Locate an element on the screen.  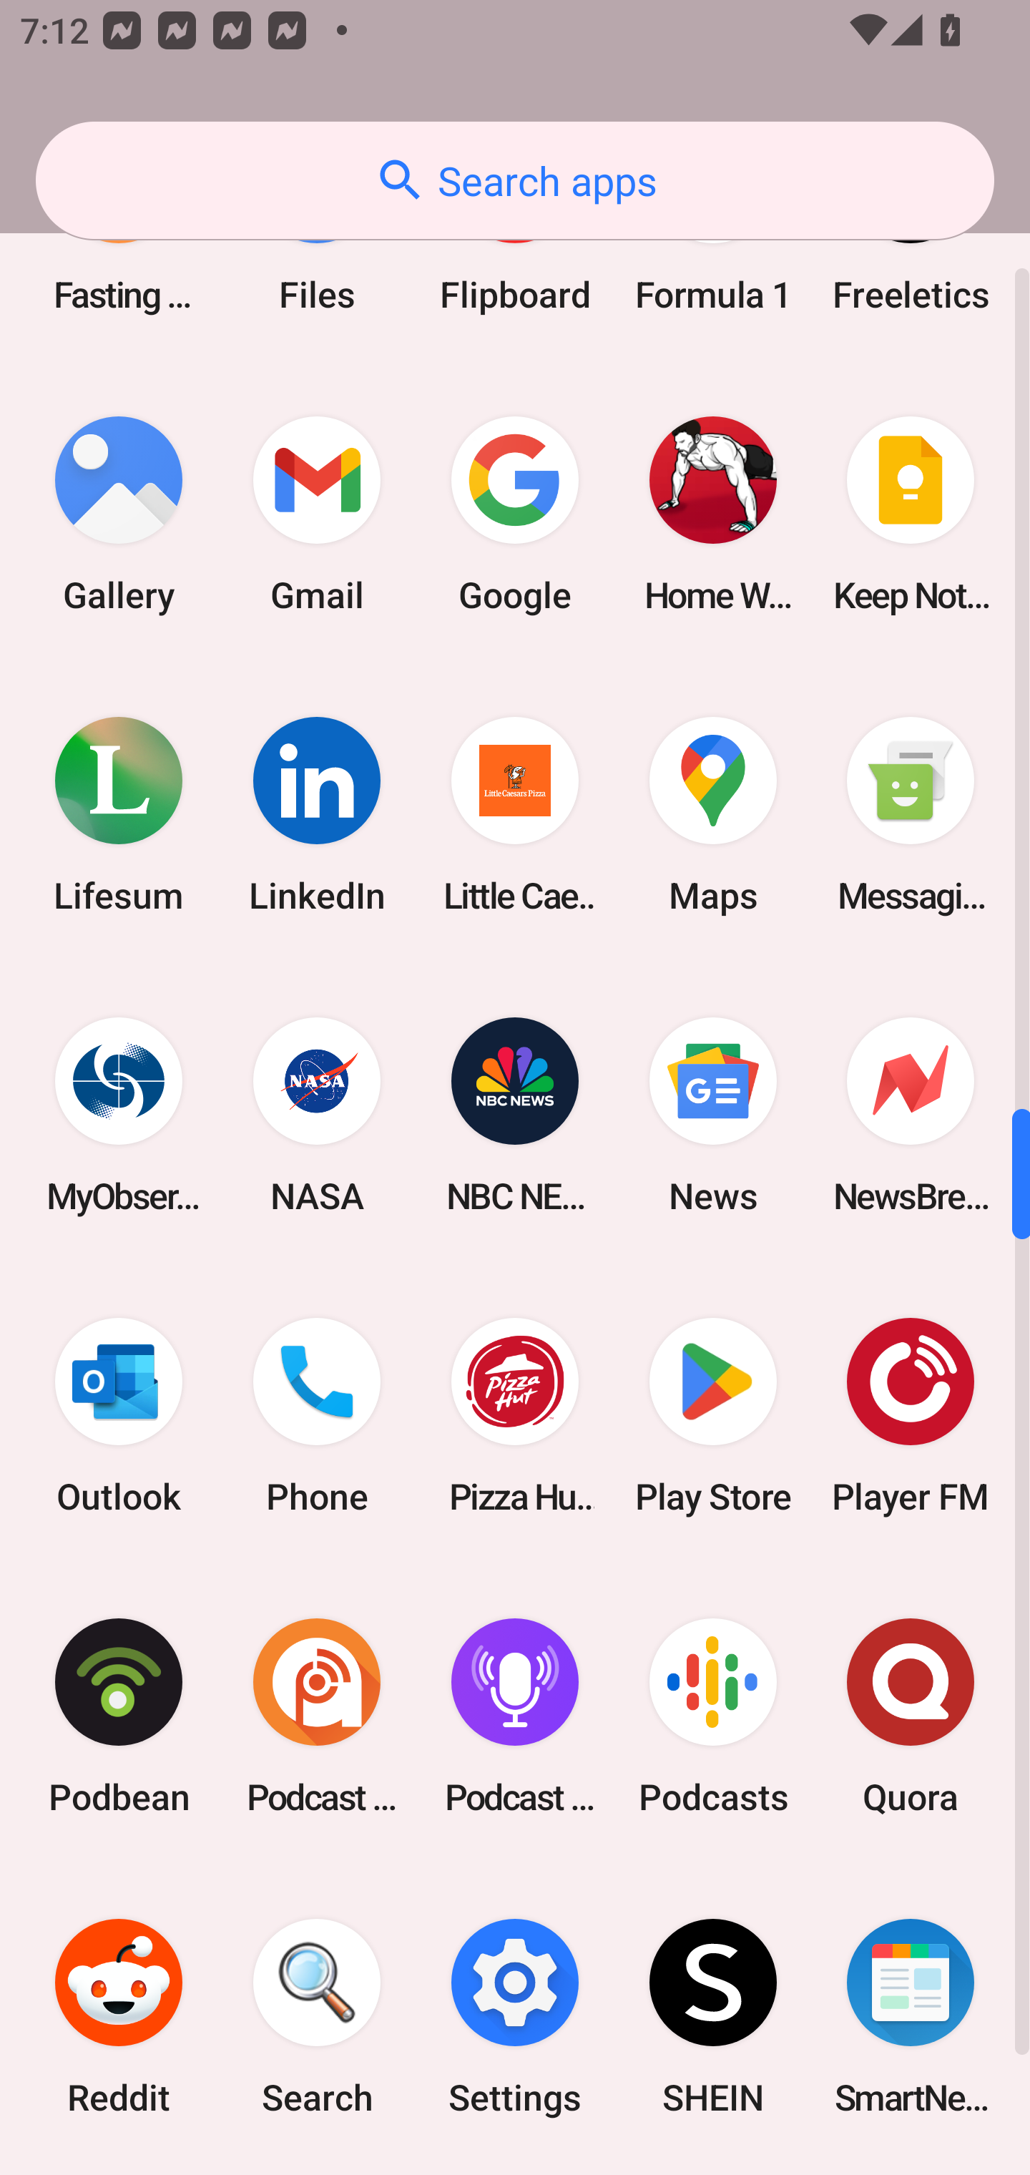
Quora is located at coordinates (911, 1716).